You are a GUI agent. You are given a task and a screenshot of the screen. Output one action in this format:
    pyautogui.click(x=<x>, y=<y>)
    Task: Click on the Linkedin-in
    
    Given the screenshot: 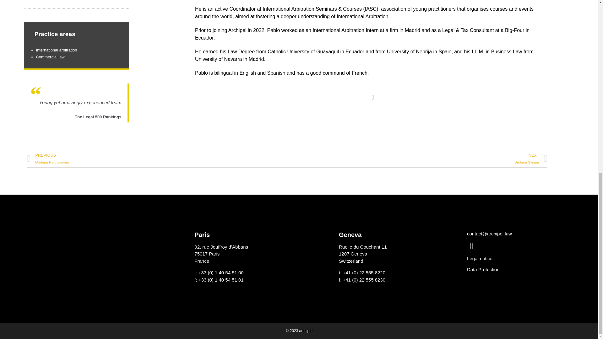 What is the action you would take?
    pyautogui.click(x=157, y=159)
    